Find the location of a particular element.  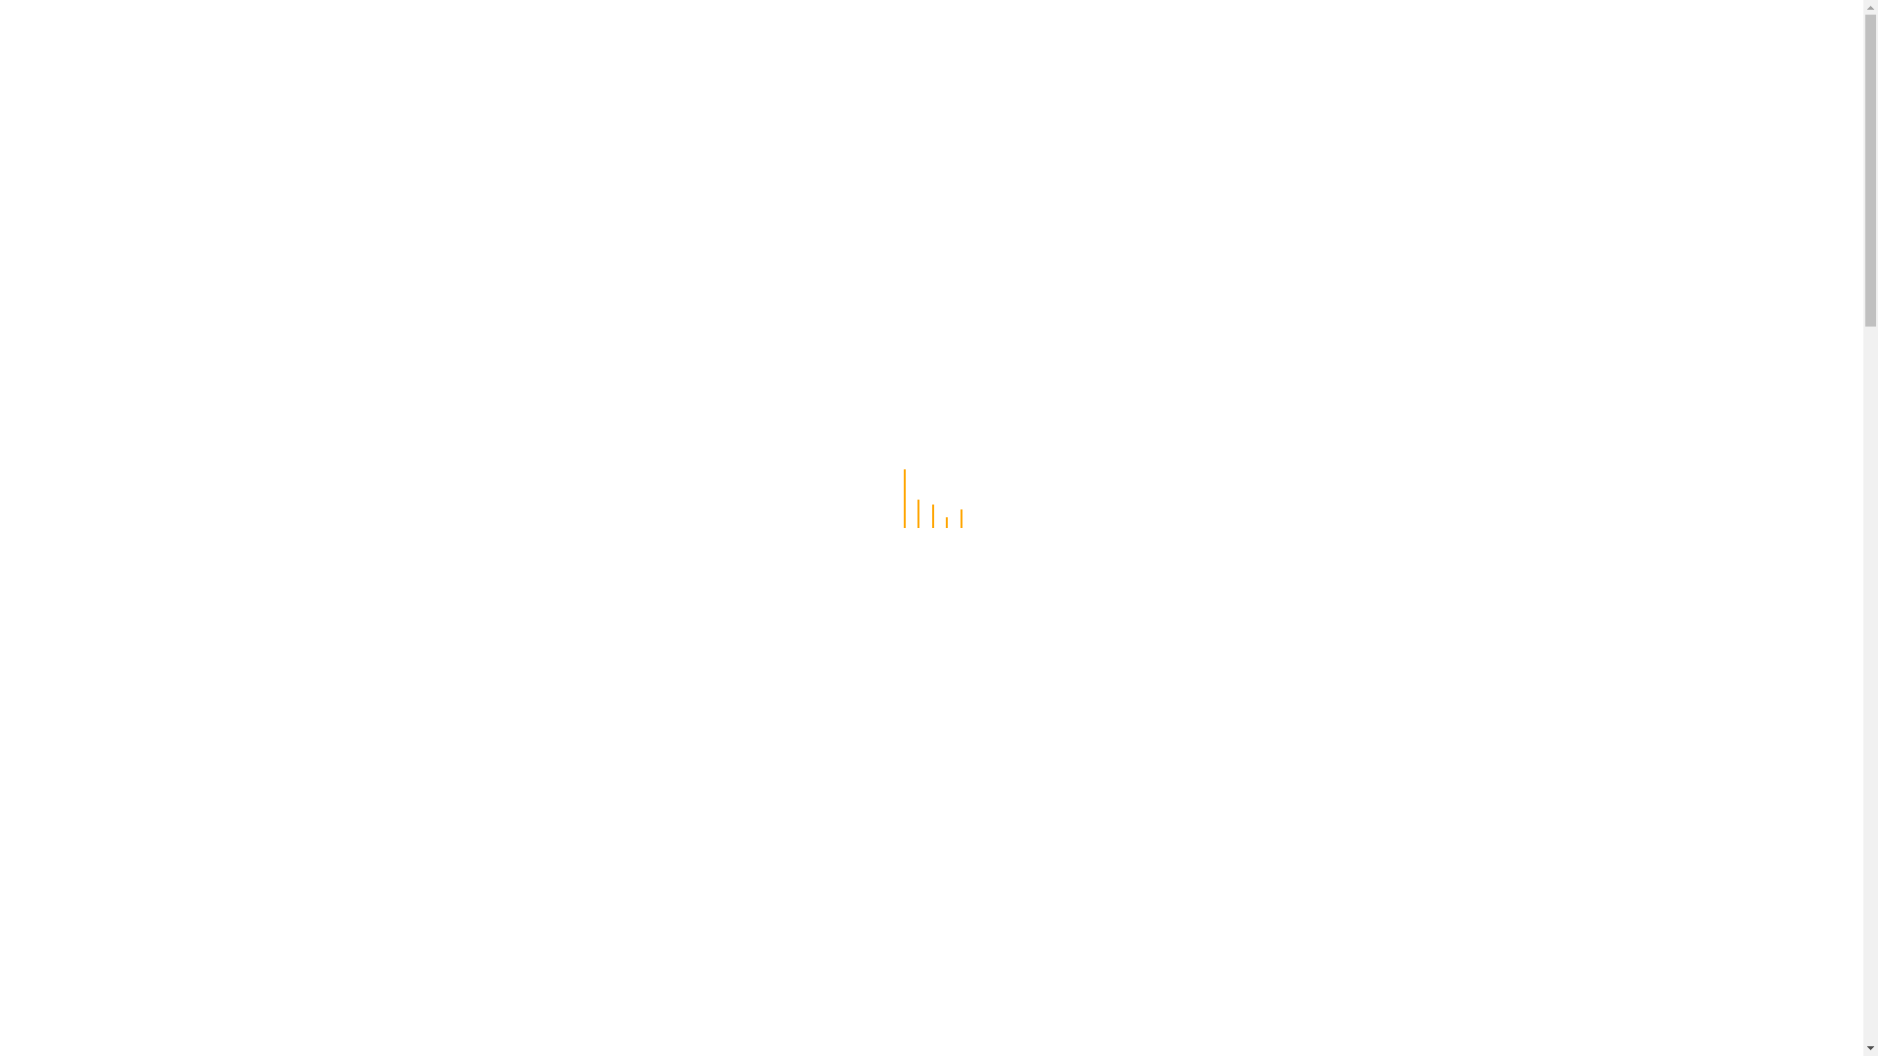

Home is located at coordinates (561, 38).